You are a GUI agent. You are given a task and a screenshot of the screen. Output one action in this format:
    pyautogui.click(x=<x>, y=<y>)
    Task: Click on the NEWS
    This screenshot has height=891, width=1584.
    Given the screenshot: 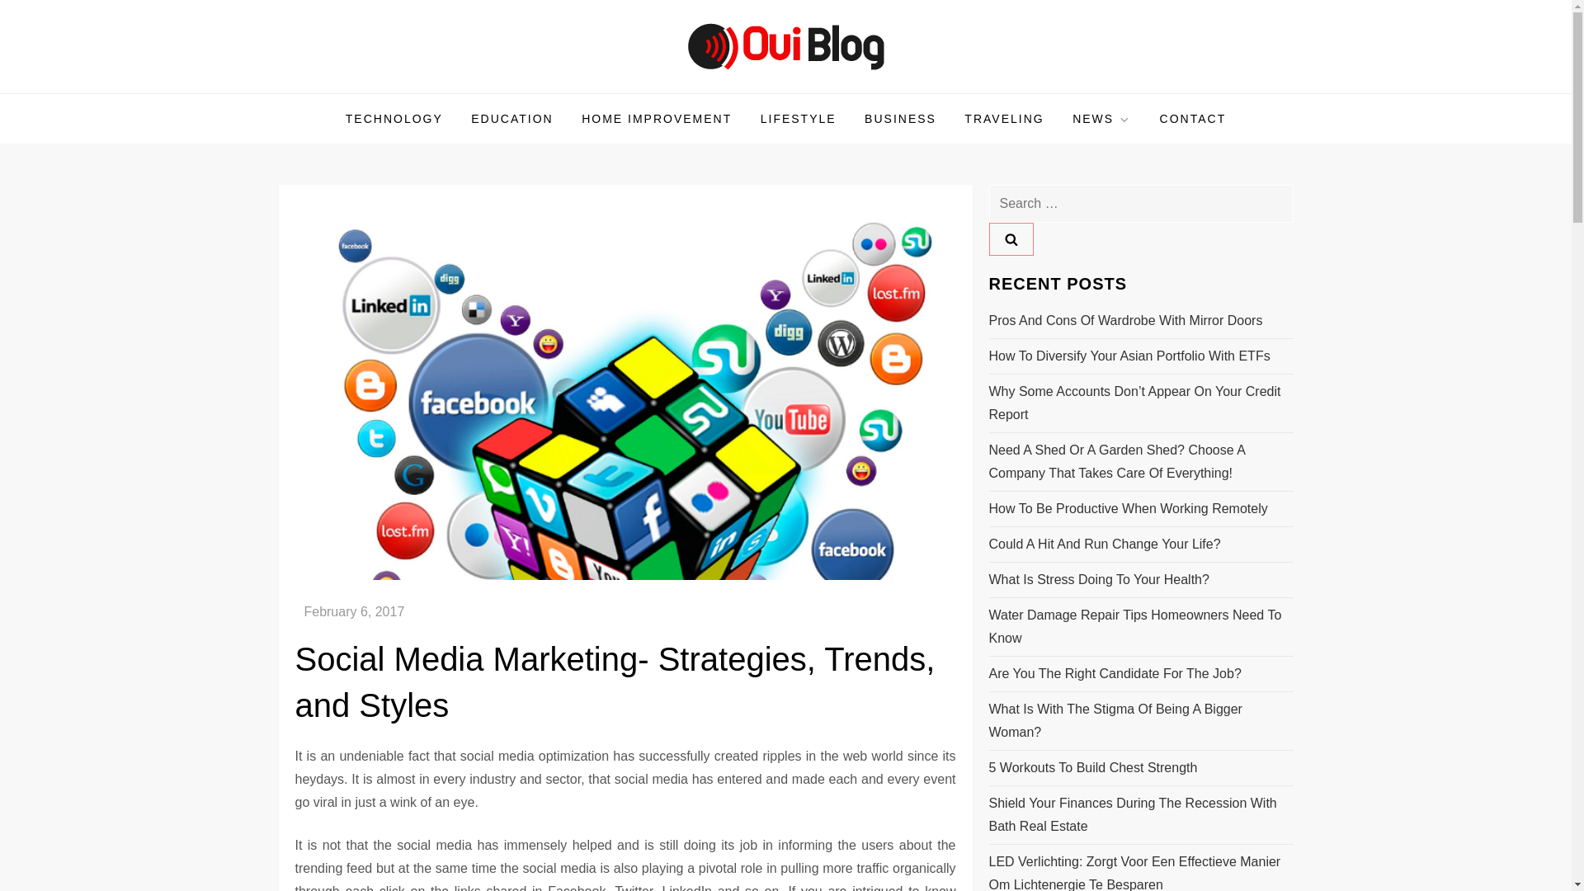 What is the action you would take?
    pyautogui.click(x=1101, y=119)
    